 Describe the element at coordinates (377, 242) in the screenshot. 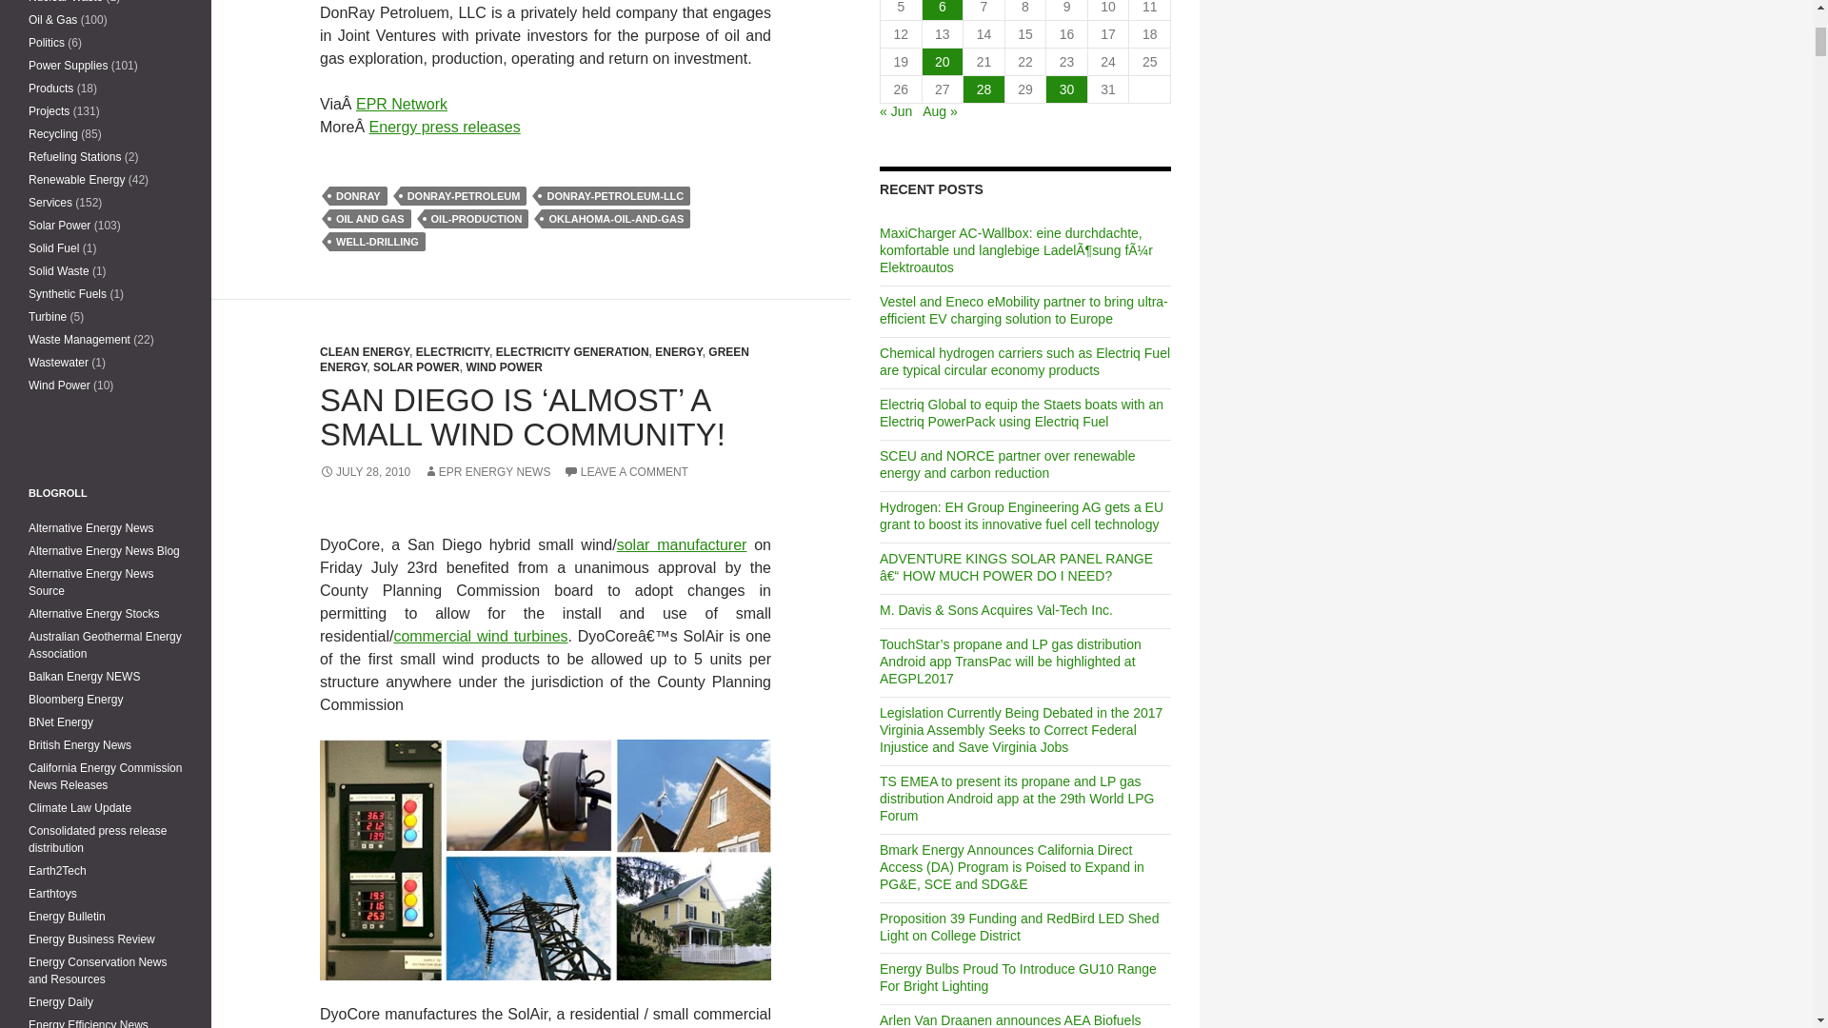

I see `WELL-DRILLING` at that location.